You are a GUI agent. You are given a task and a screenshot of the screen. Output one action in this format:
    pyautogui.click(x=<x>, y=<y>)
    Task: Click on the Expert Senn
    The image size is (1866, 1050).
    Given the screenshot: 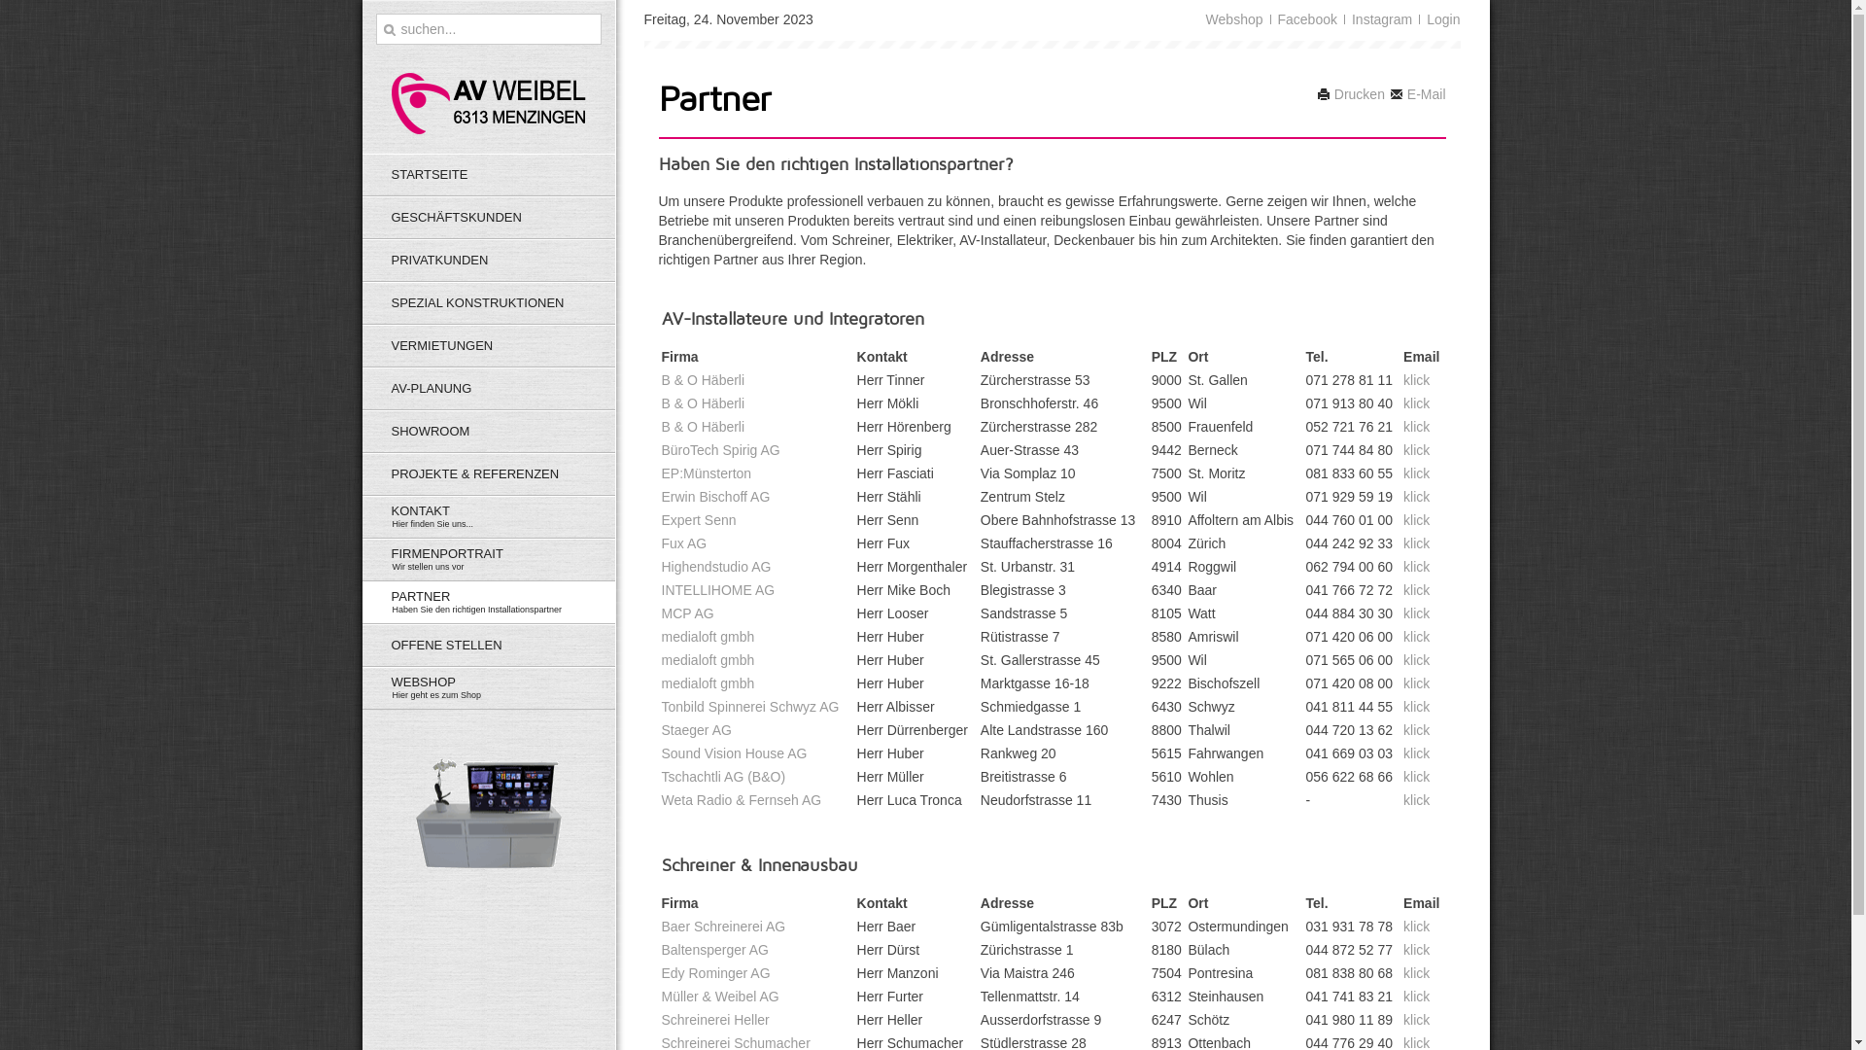 What is the action you would take?
    pyautogui.click(x=698, y=520)
    